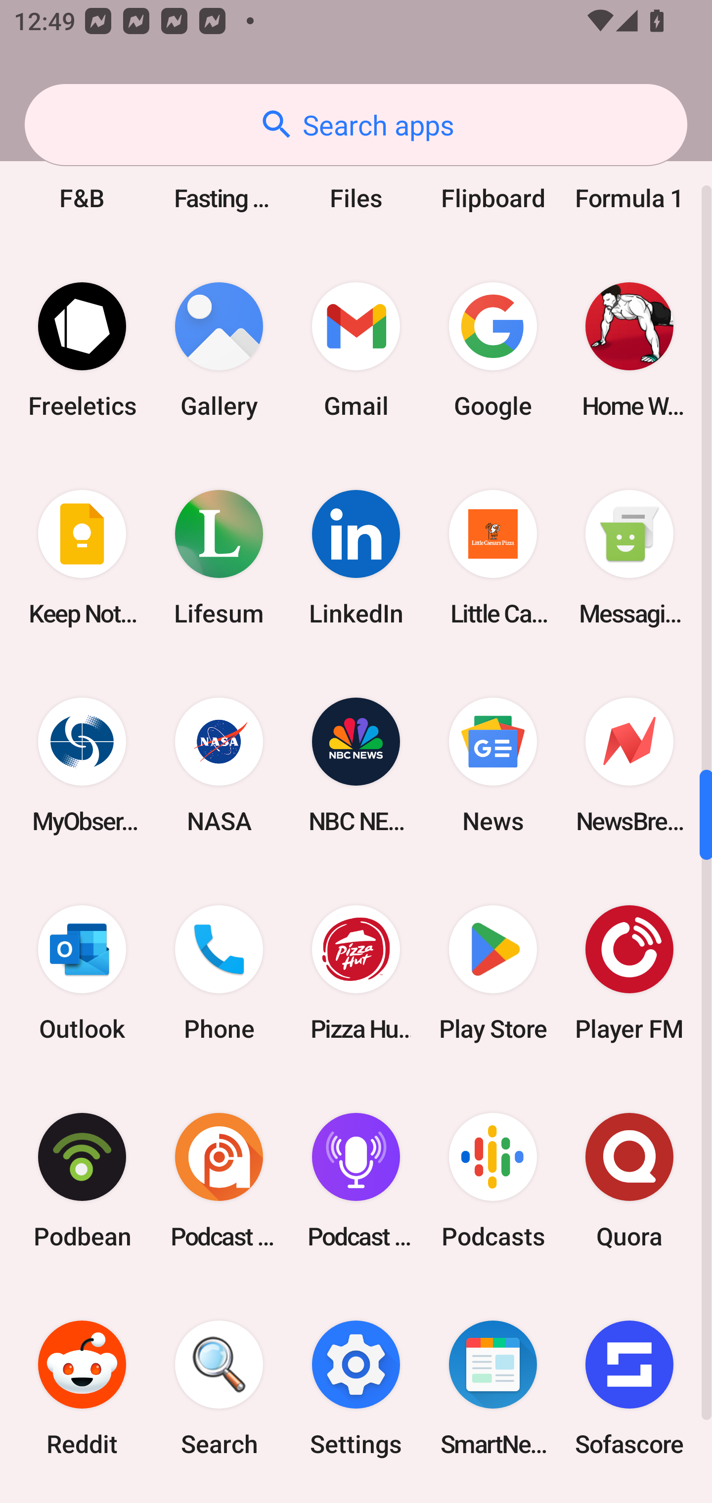  What do you see at coordinates (629, 173) in the screenshot?
I see `Formula 1` at bounding box center [629, 173].